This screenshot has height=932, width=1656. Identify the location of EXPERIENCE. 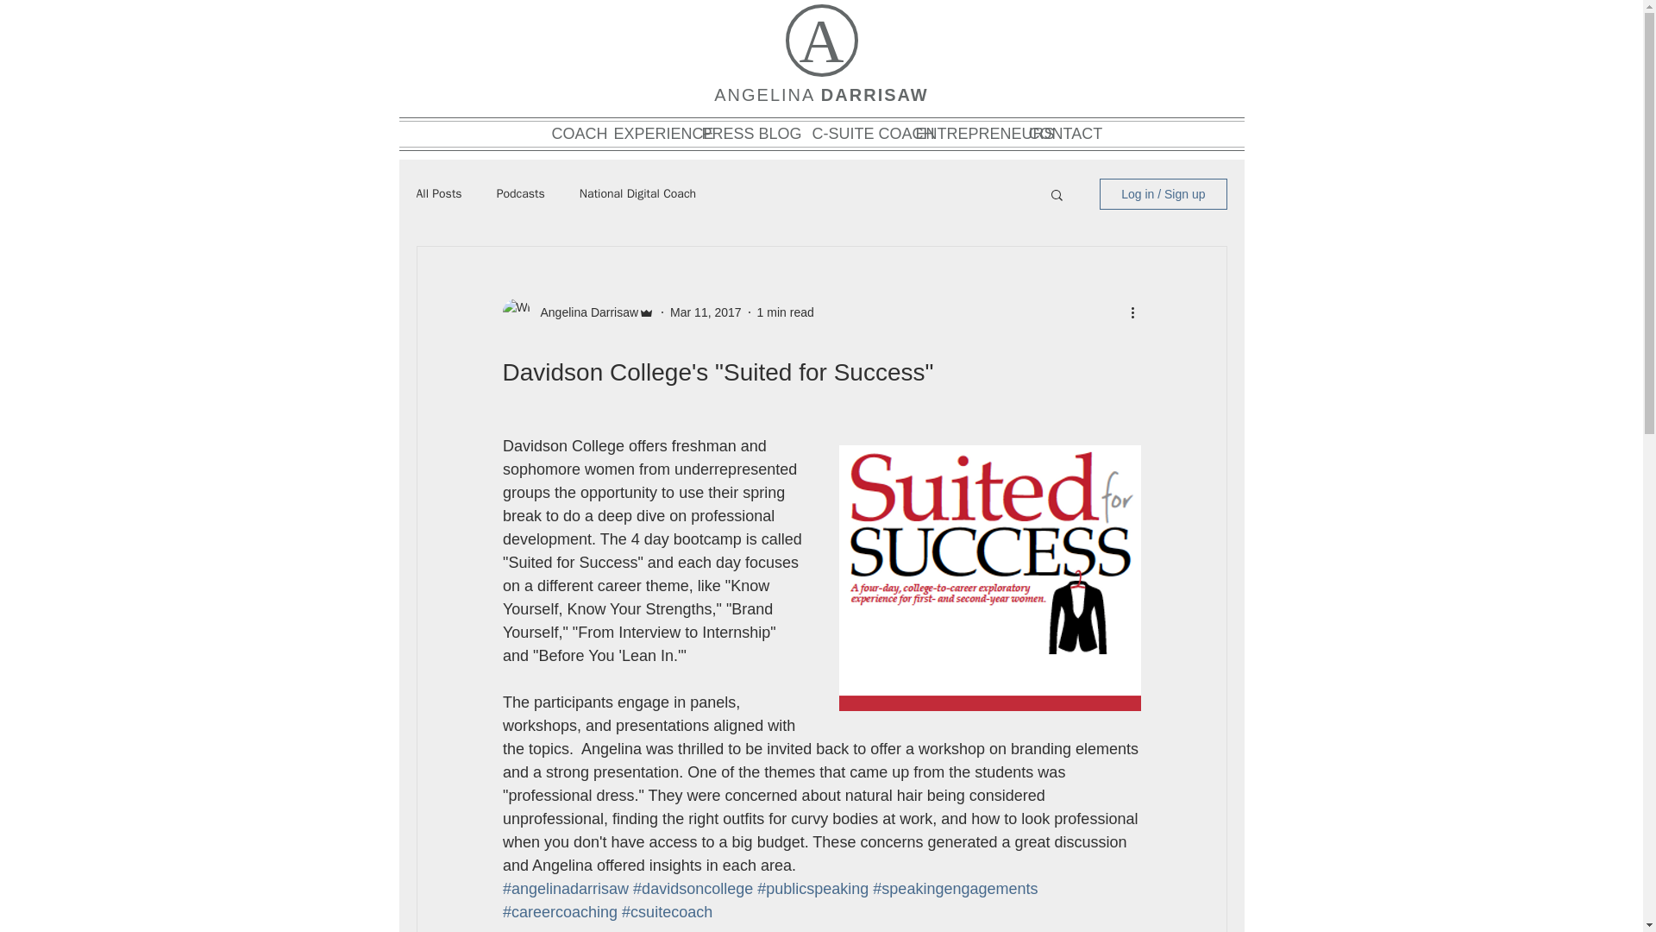
(649, 133).